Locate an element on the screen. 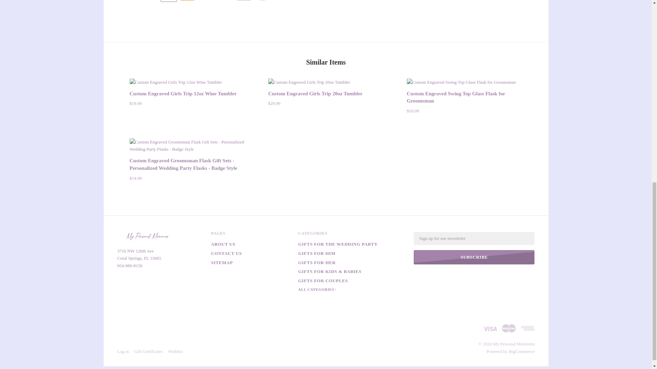  Custom Engraved Girls Trip 6oz Flask is located at coordinates (300, 0).